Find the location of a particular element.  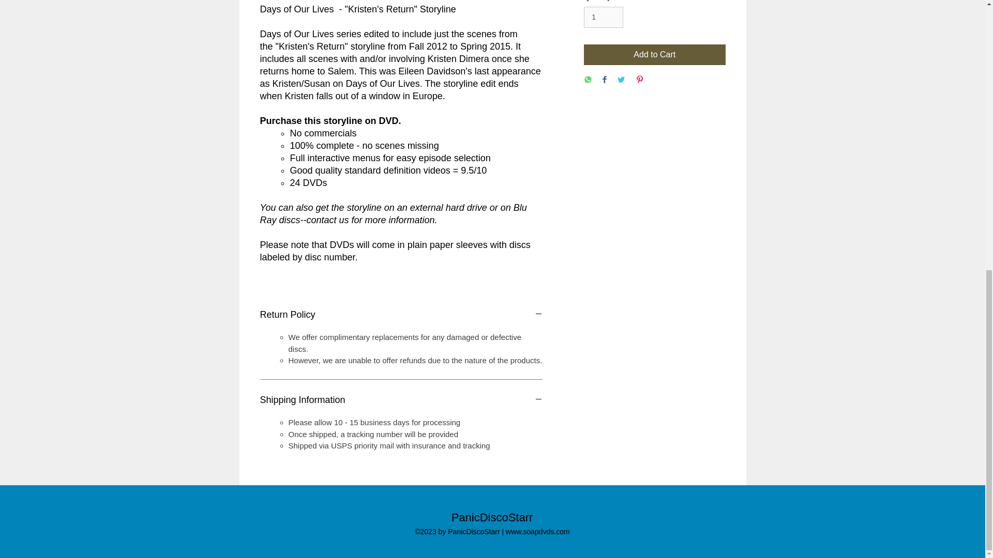

Return Policy is located at coordinates (400, 315).